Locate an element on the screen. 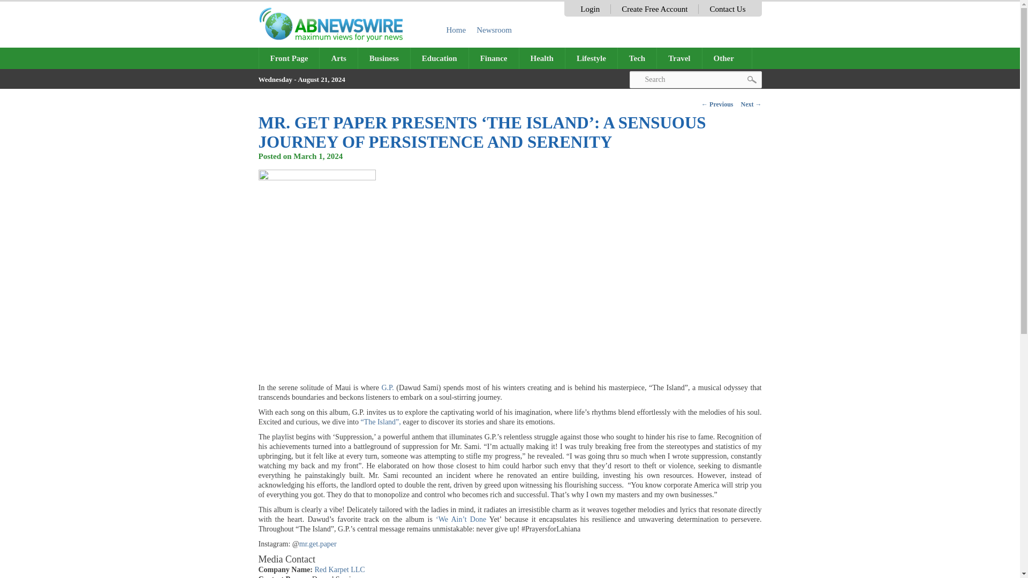  Travel is located at coordinates (679, 58).